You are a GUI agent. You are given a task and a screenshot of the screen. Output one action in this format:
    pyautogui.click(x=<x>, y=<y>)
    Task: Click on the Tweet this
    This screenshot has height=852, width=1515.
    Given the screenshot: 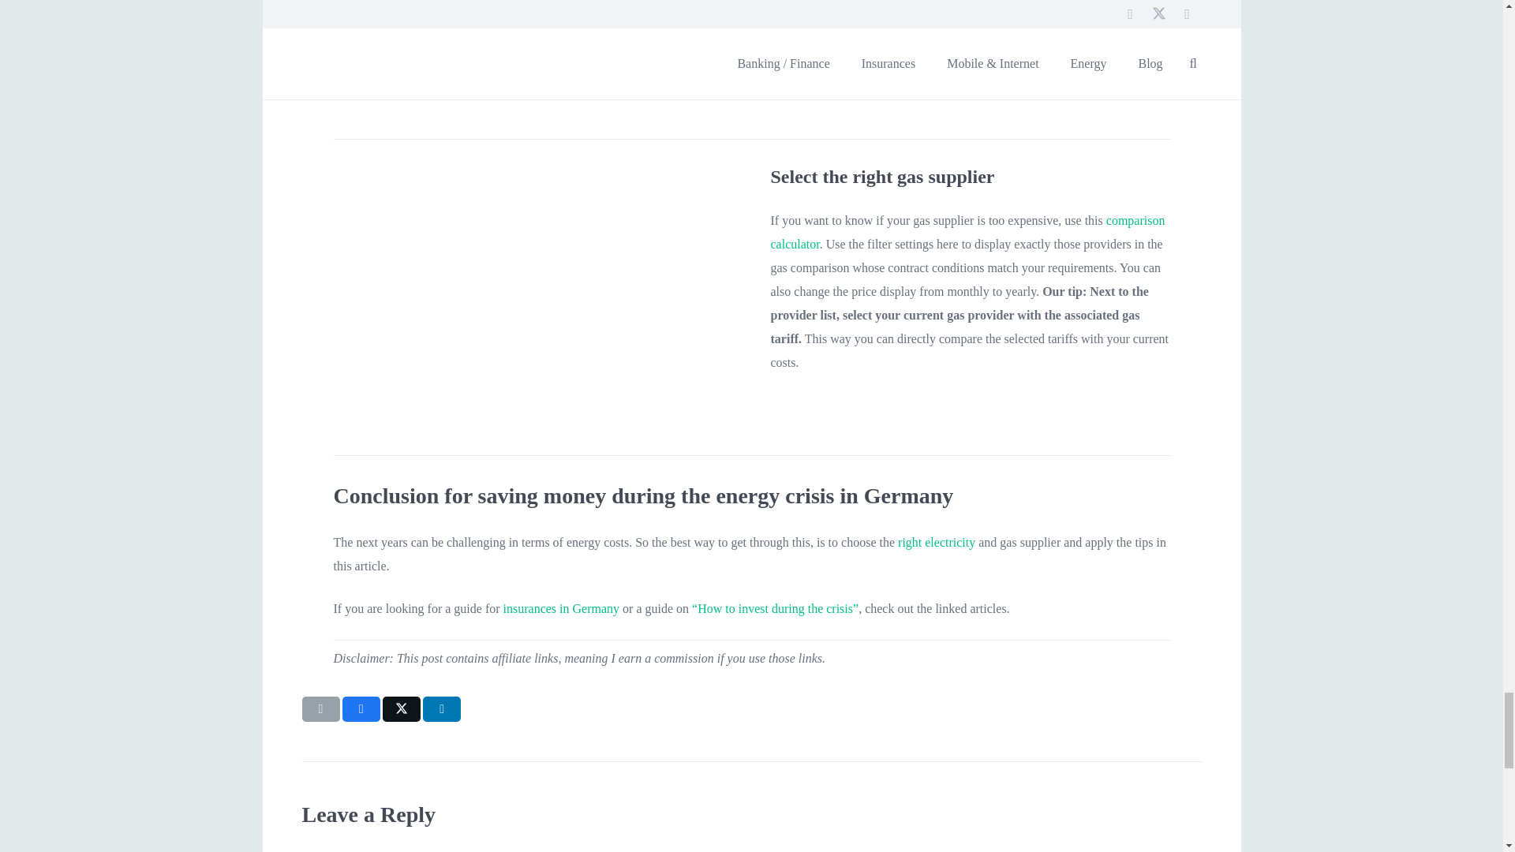 What is the action you would take?
    pyautogui.click(x=402, y=708)
    